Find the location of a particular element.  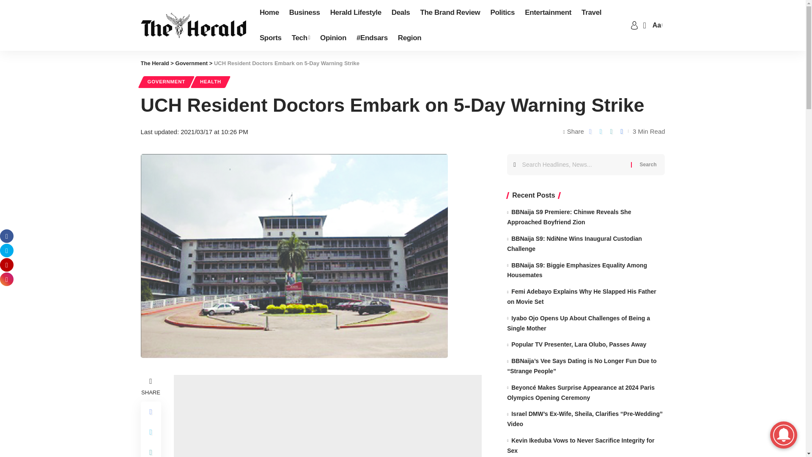

Business is located at coordinates (304, 13).